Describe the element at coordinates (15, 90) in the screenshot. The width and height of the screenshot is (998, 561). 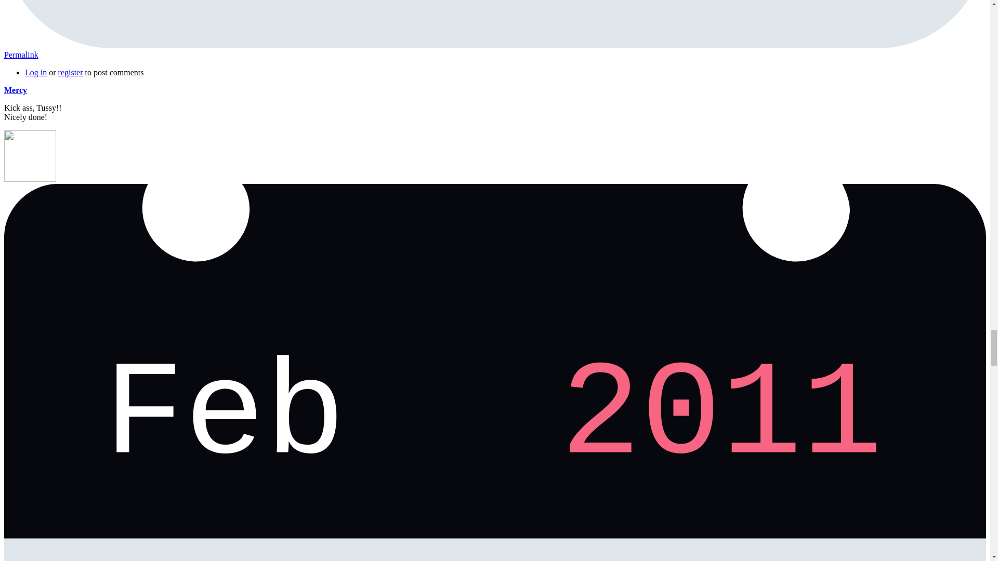
I see `Mercy` at that location.